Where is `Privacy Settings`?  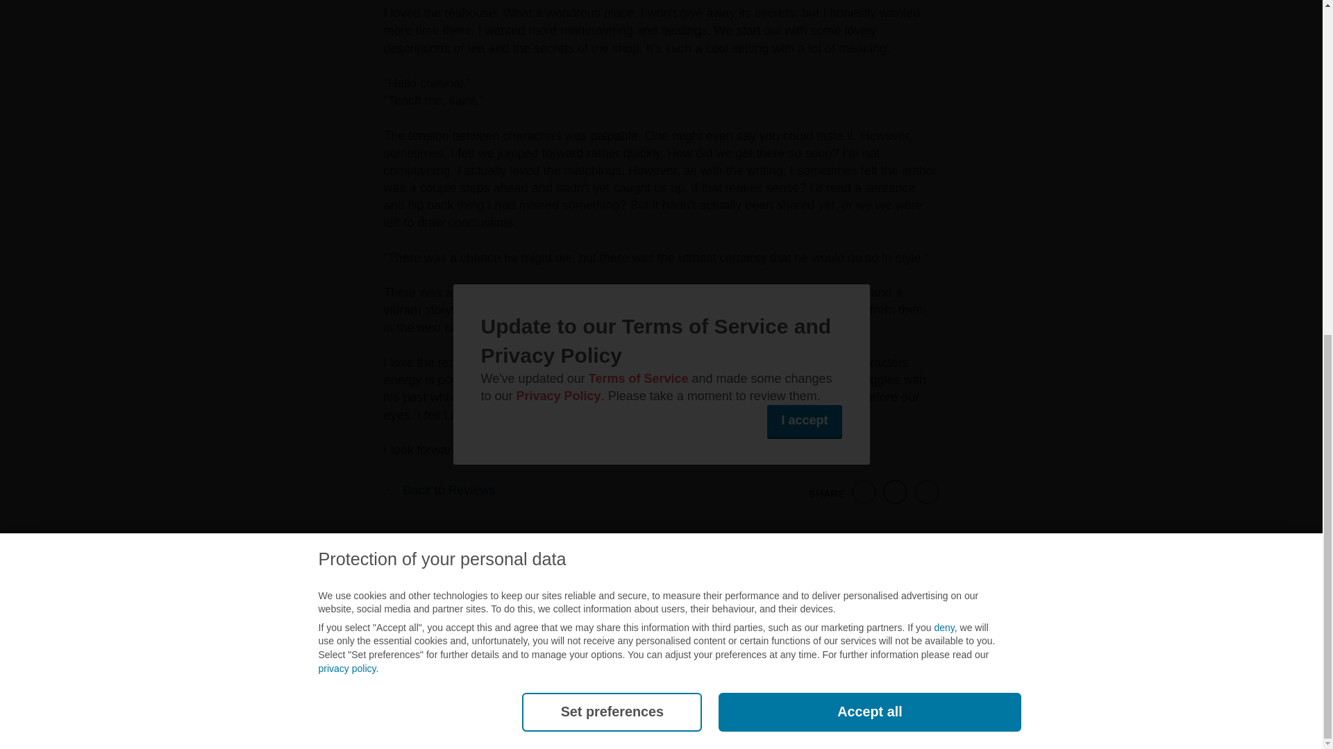
Privacy Settings is located at coordinates (539, 585).